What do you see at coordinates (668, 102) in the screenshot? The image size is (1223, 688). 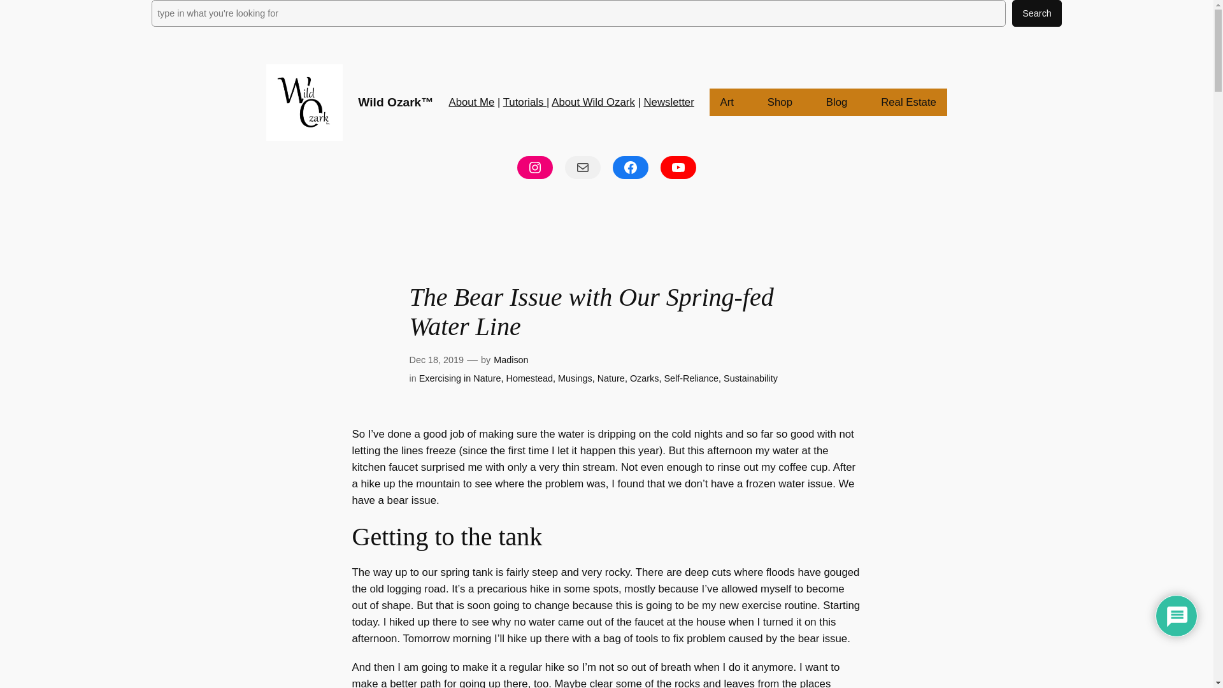 I see `Newsletter` at bounding box center [668, 102].